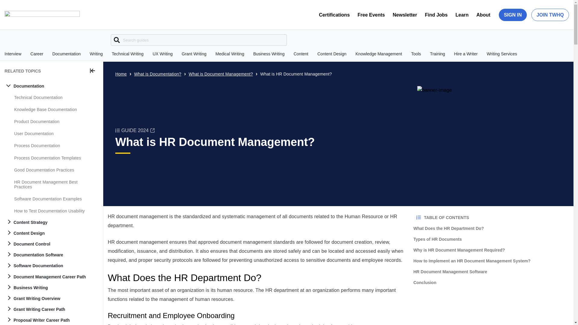 This screenshot has height=325, width=578. Describe the element at coordinates (301, 54) in the screenshot. I see `Content` at that location.